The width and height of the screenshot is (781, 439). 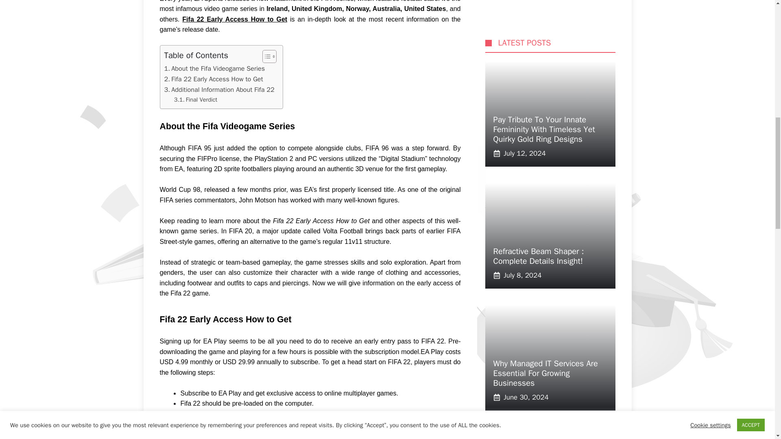 I want to click on About the Fifa Videogame Series, so click(x=215, y=68).